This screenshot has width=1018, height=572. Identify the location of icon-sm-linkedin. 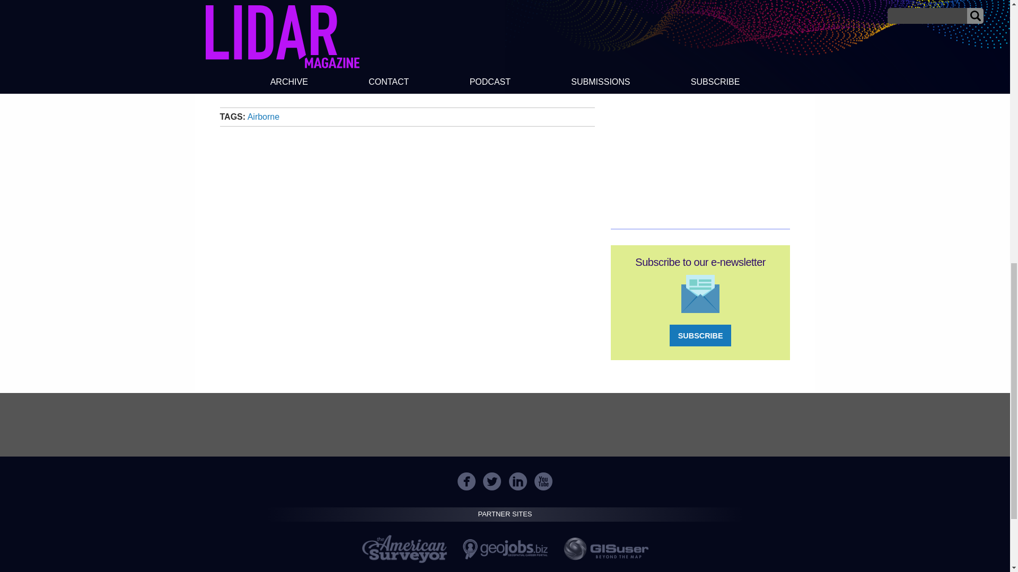
(517, 481).